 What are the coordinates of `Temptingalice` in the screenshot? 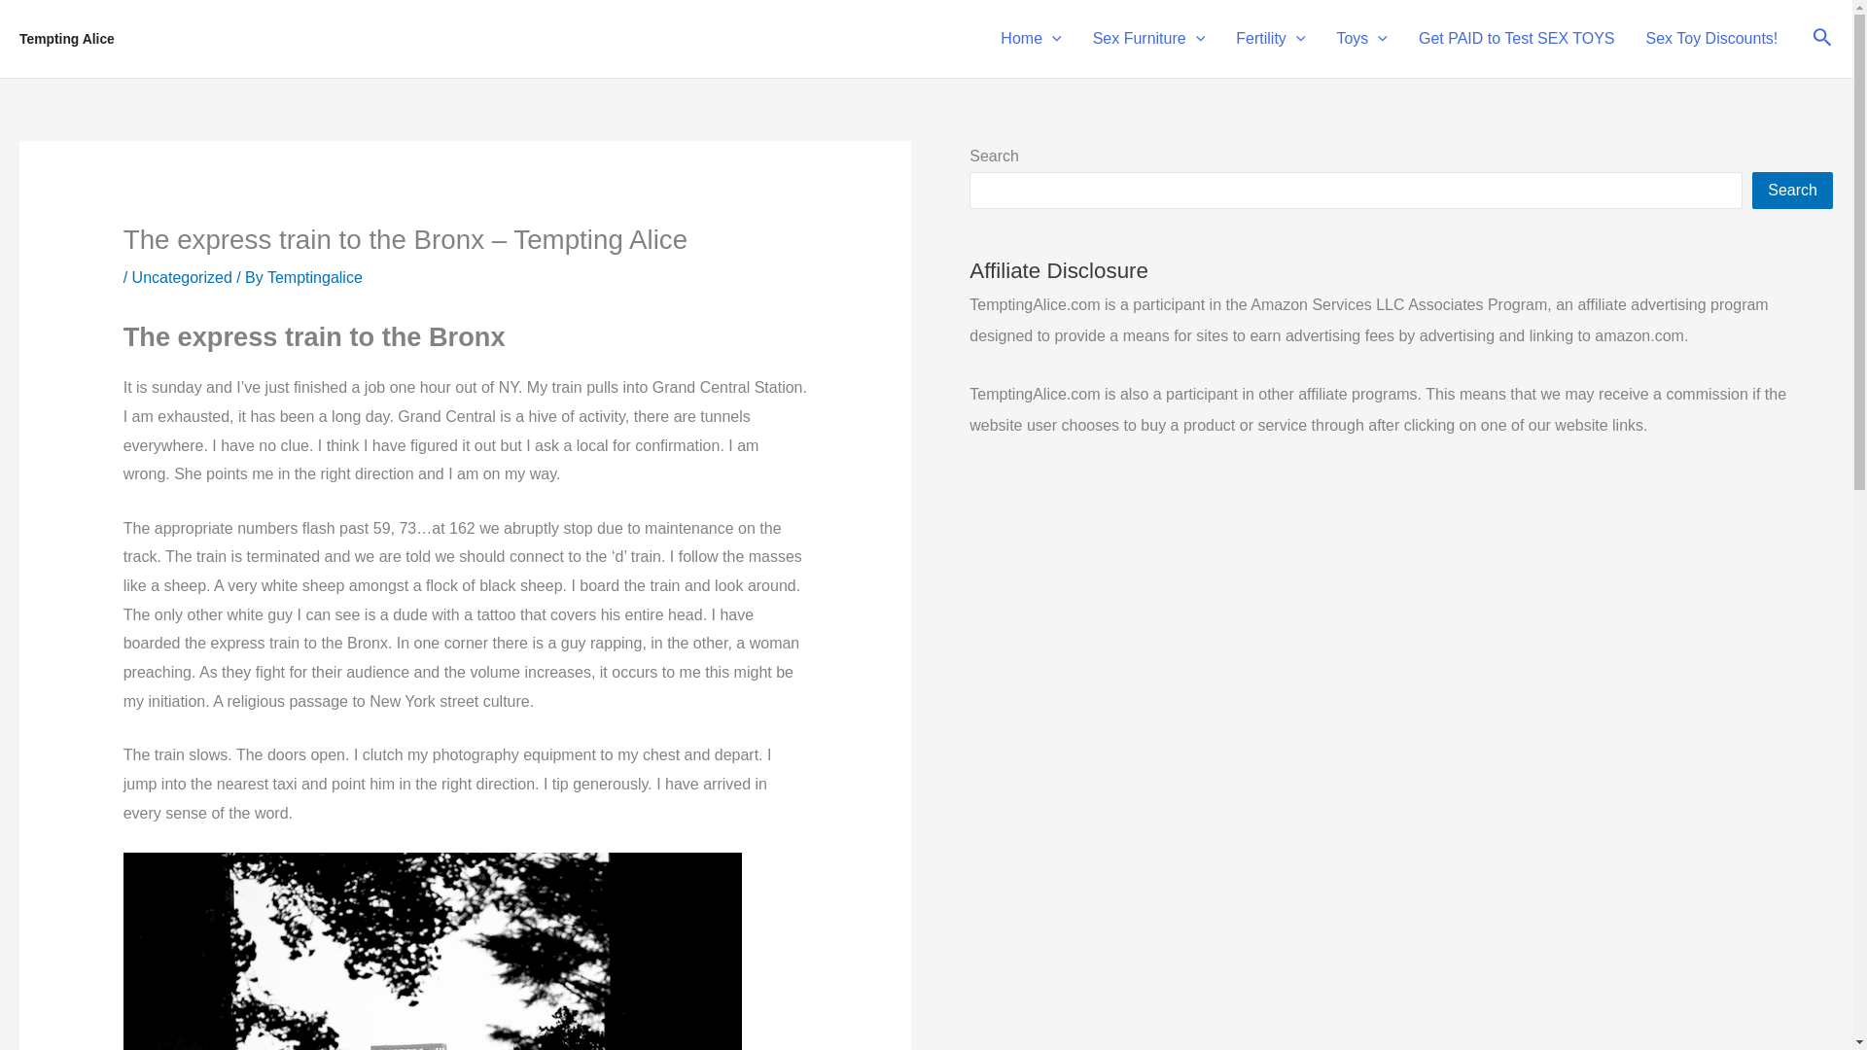 It's located at (314, 276).